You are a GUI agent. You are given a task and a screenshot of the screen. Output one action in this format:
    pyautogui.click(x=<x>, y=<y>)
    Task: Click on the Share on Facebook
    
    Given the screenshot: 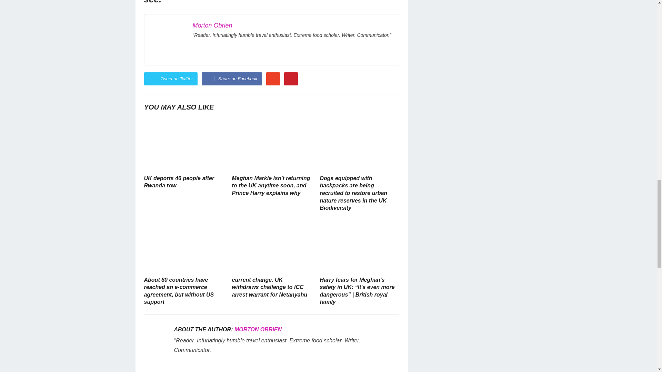 What is the action you would take?
    pyautogui.click(x=232, y=79)
    